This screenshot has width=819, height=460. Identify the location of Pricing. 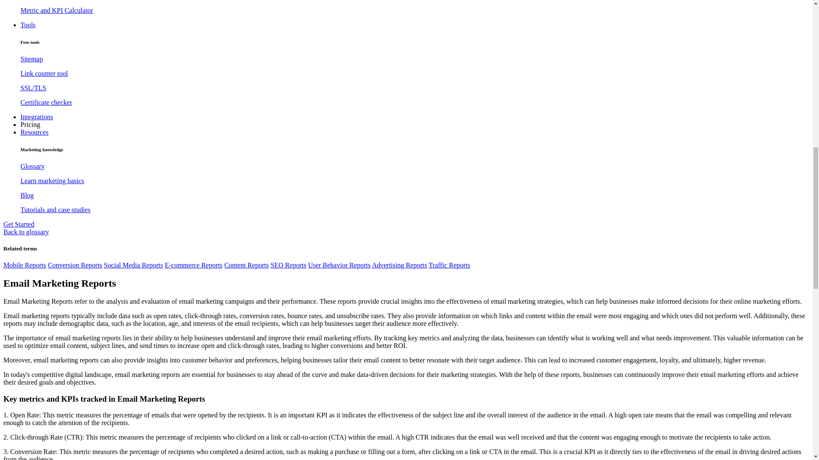
(30, 124).